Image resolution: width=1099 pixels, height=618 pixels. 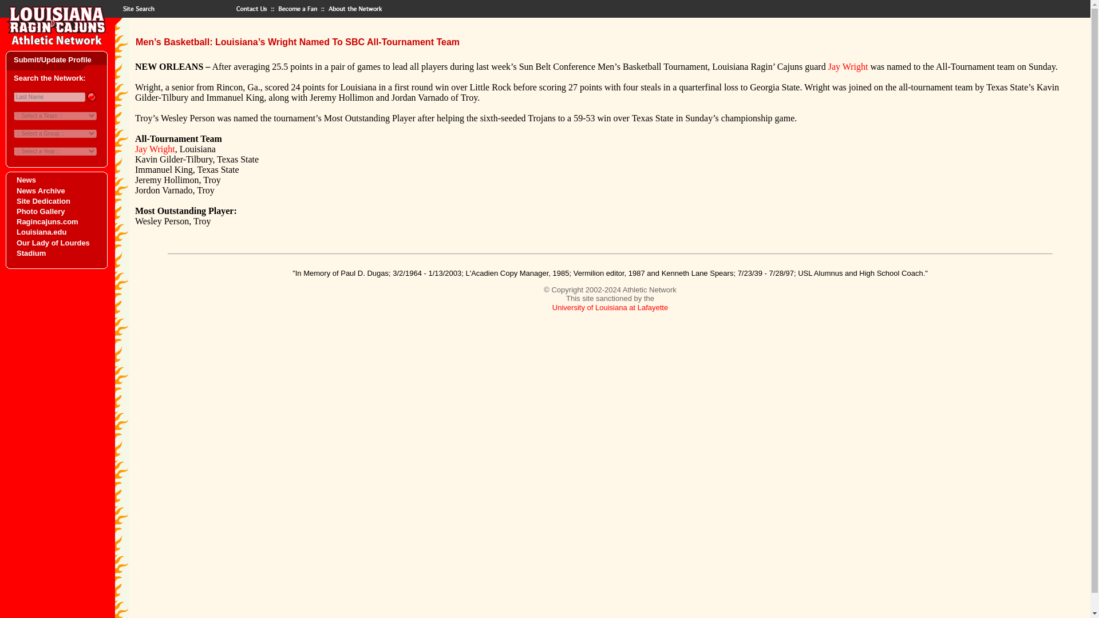 I want to click on Jay Wright, so click(x=848, y=66).